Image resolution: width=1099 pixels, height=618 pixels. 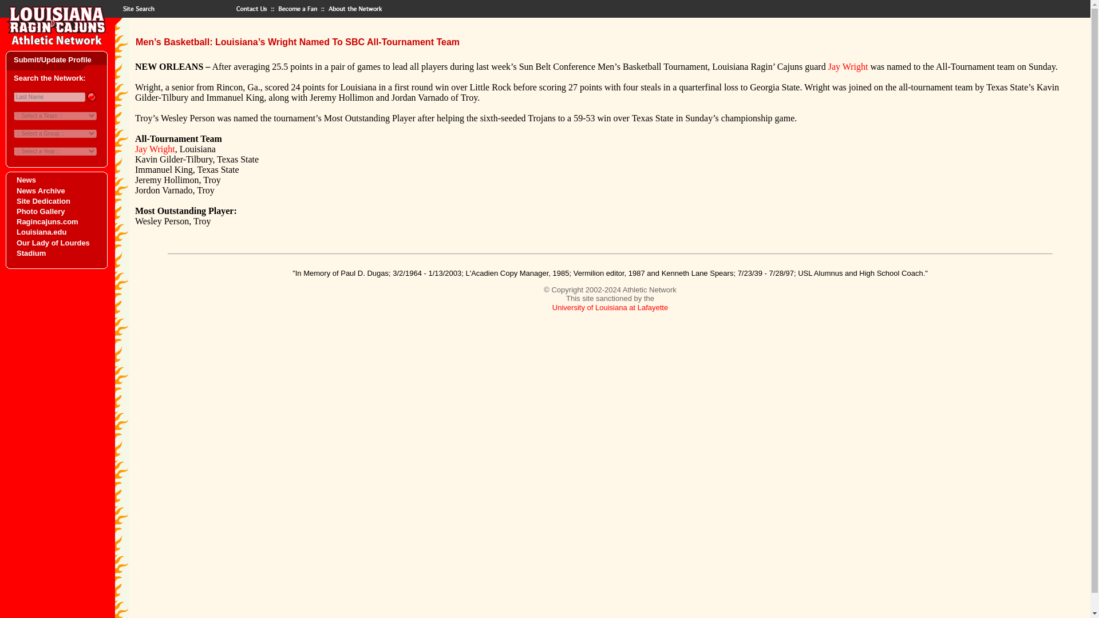 I want to click on Jay Wright, so click(x=848, y=66).